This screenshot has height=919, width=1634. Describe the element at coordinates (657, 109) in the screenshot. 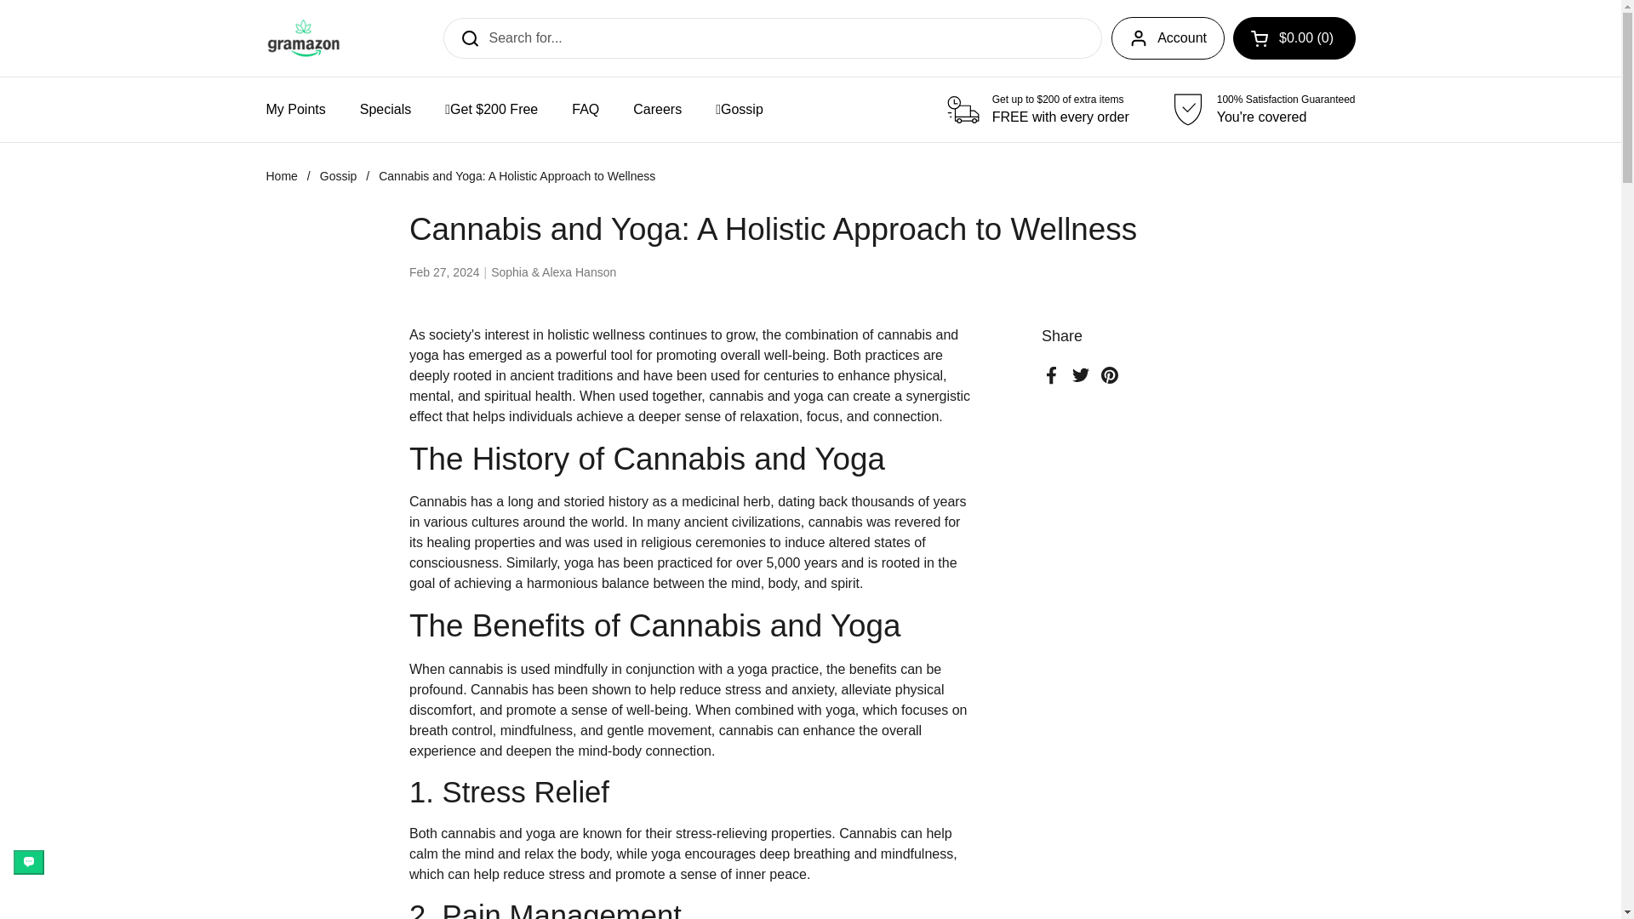

I see `Careers` at that location.